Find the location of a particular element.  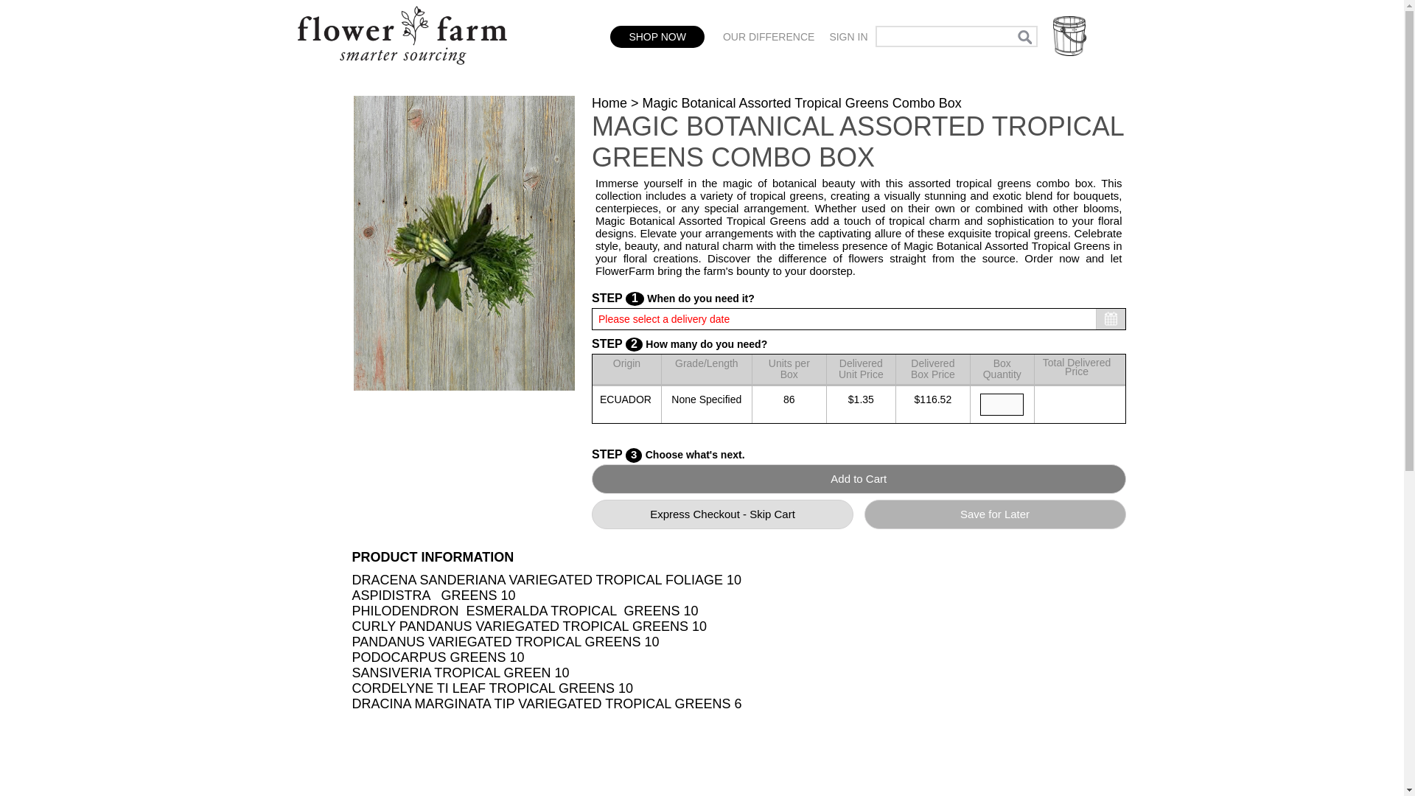

Express Checkout - Skip Cart is located at coordinates (722, 514).